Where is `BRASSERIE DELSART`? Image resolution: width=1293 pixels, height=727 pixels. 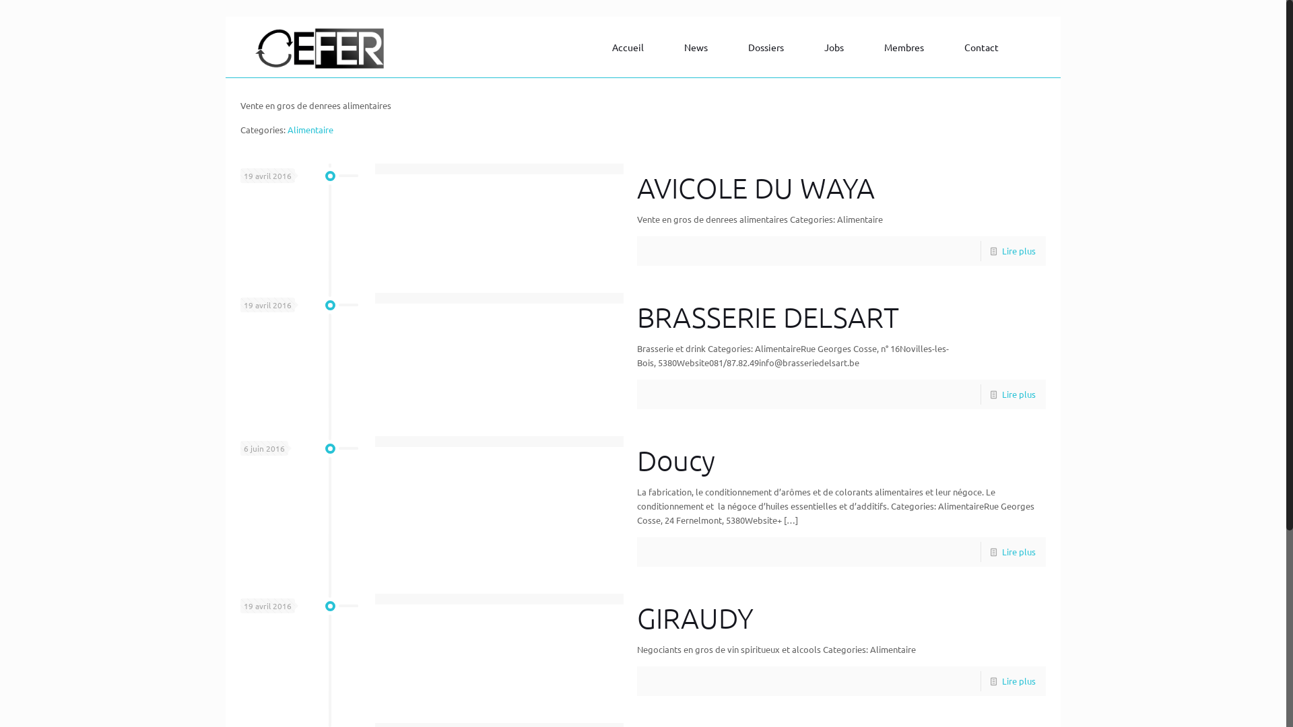
BRASSERIE DELSART is located at coordinates (768, 316).